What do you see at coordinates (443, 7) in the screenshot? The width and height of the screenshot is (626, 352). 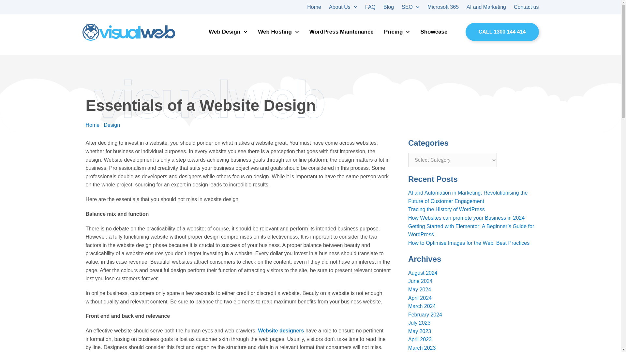 I see `Microsoft 365` at bounding box center [443, 7].